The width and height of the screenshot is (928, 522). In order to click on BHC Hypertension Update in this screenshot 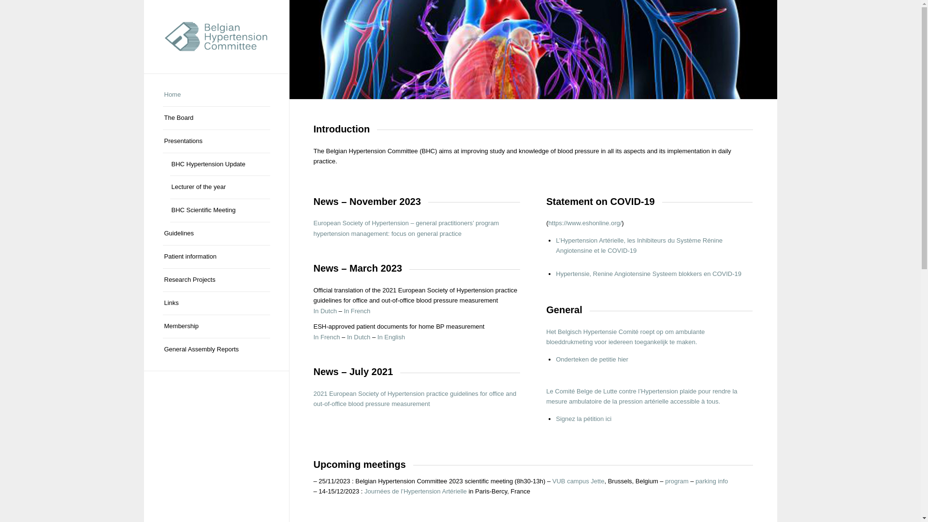, I will do `click(220, 165)`.